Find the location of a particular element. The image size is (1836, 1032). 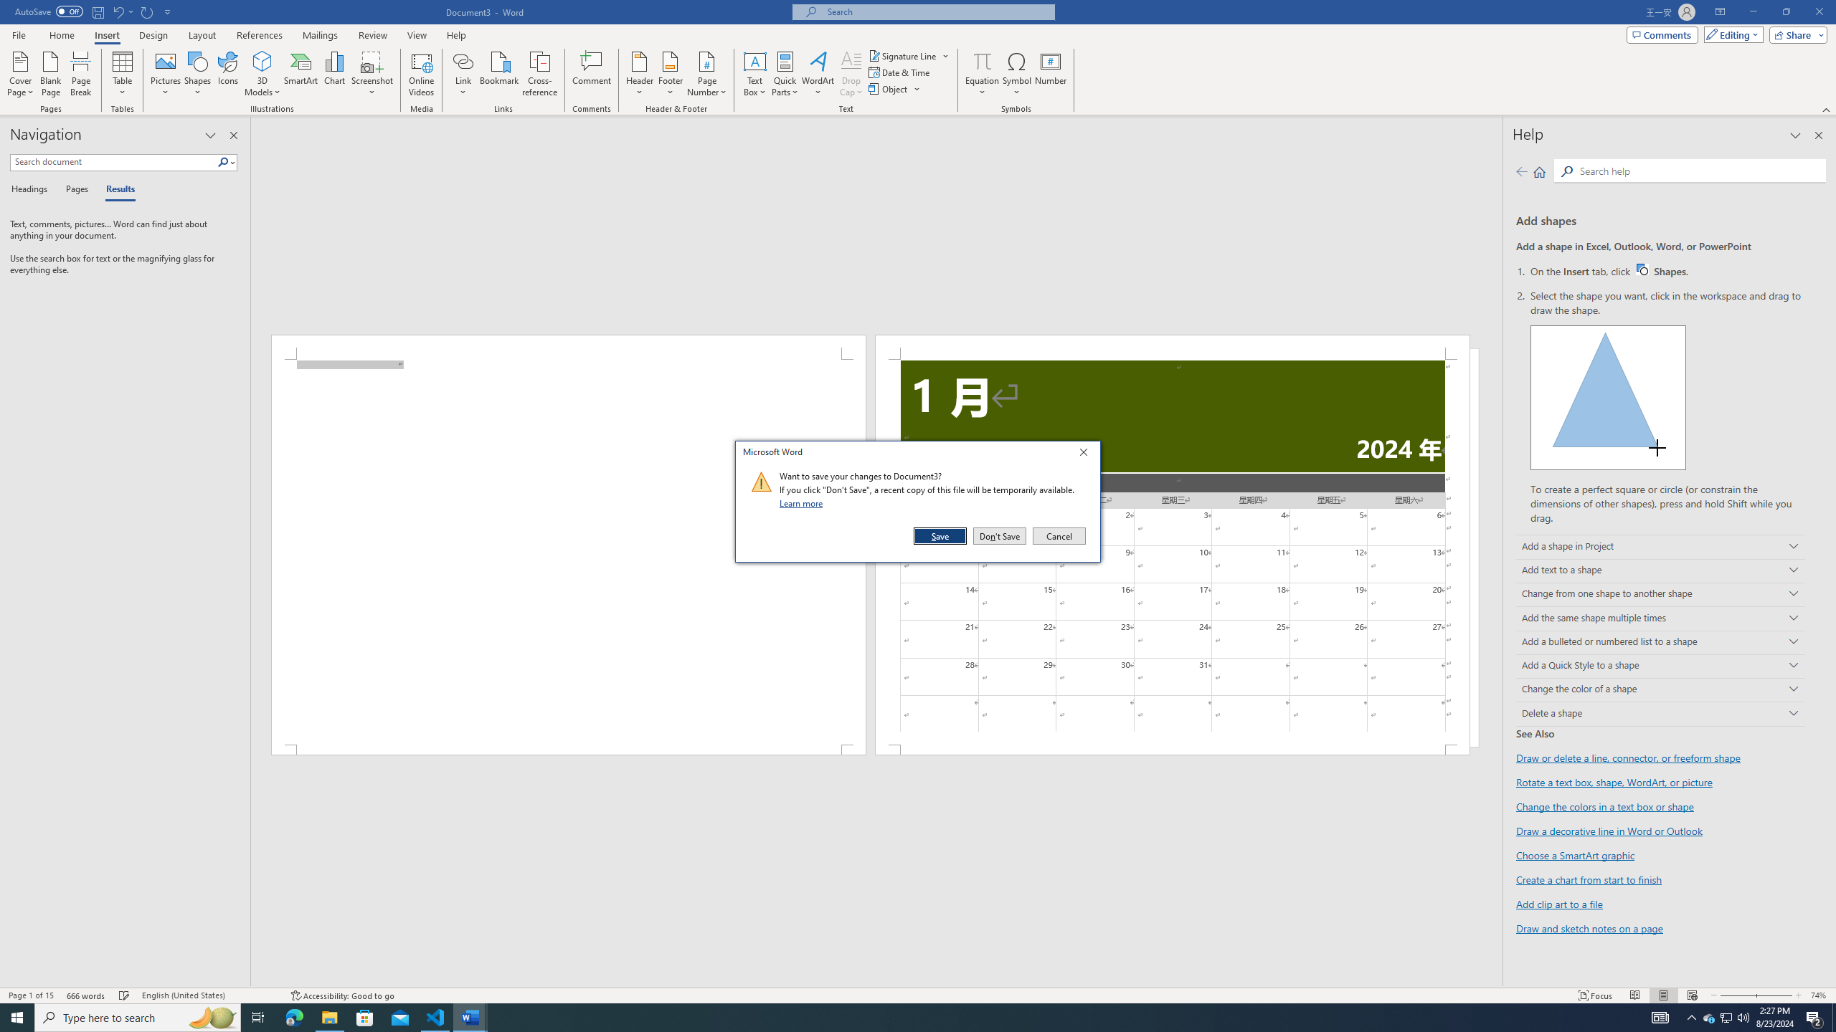

Footer -Section 1- is located at coordinates (1727, 1018).